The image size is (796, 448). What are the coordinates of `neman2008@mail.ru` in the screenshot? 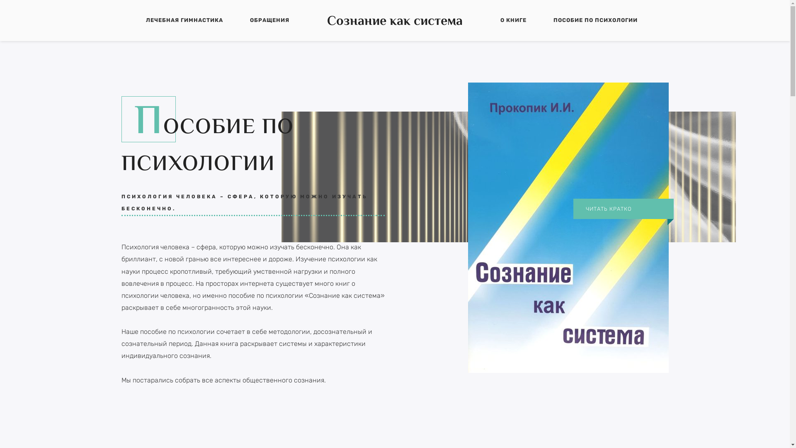 It's located at (579, 341).